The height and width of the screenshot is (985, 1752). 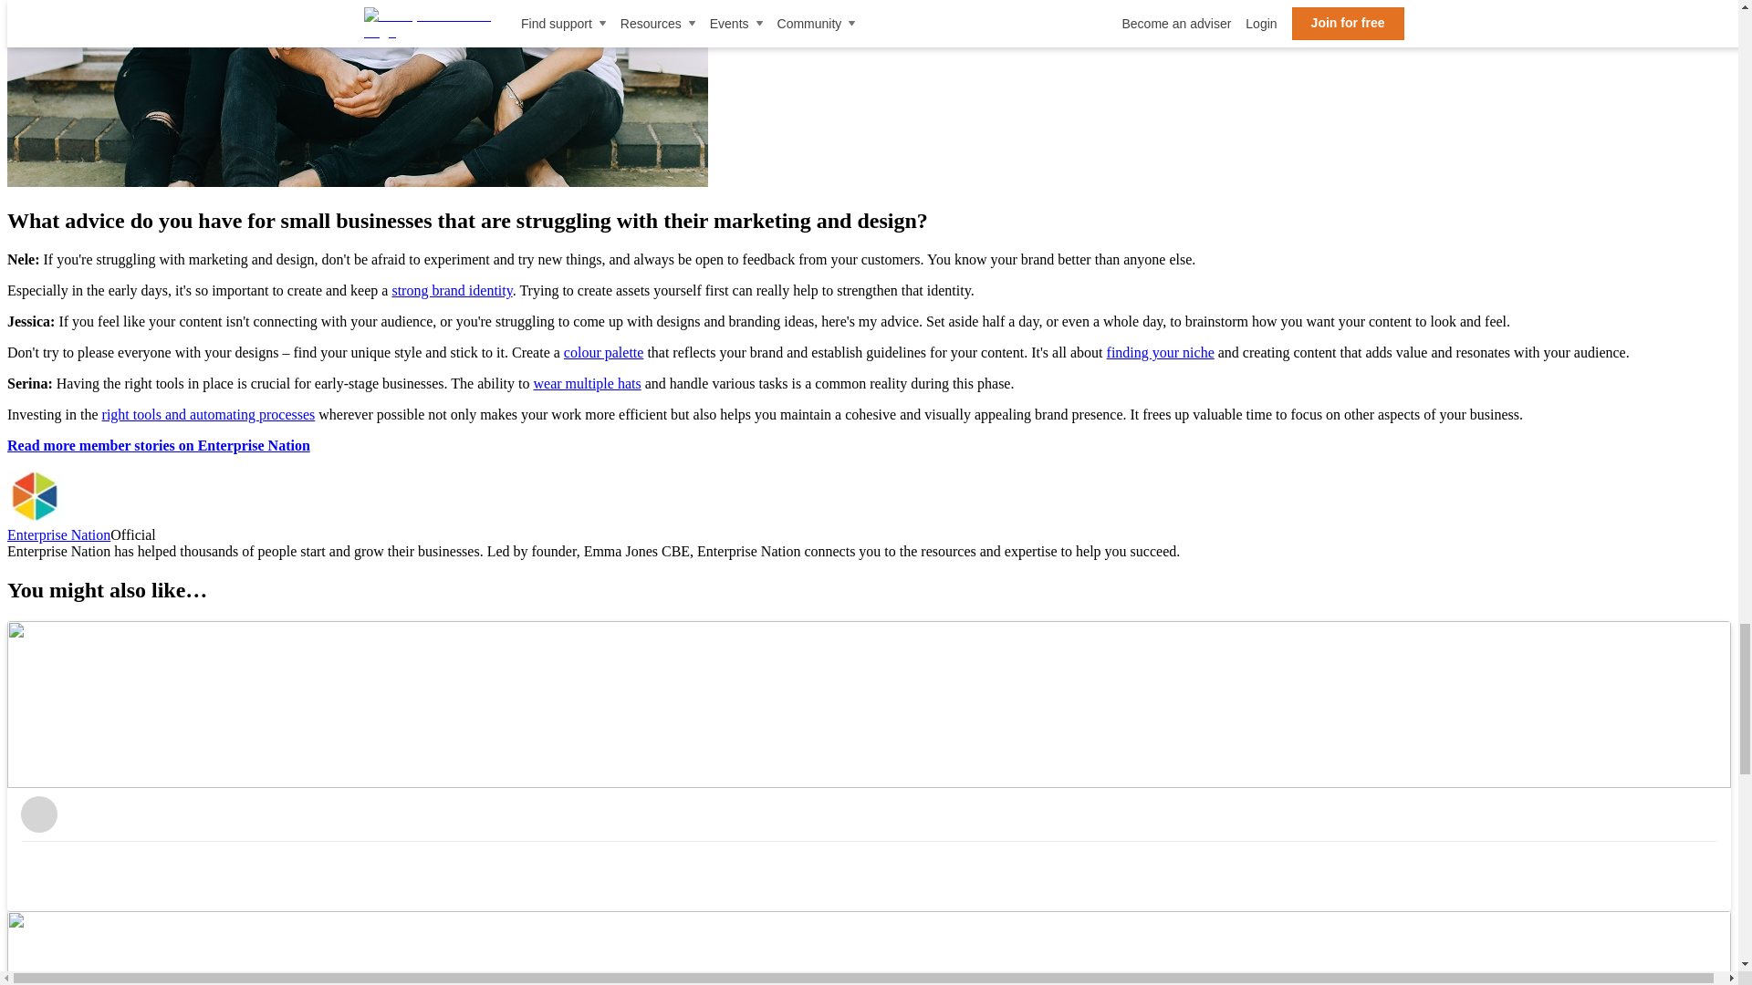 I want to click on colour palette, so click(x=604, y=352).